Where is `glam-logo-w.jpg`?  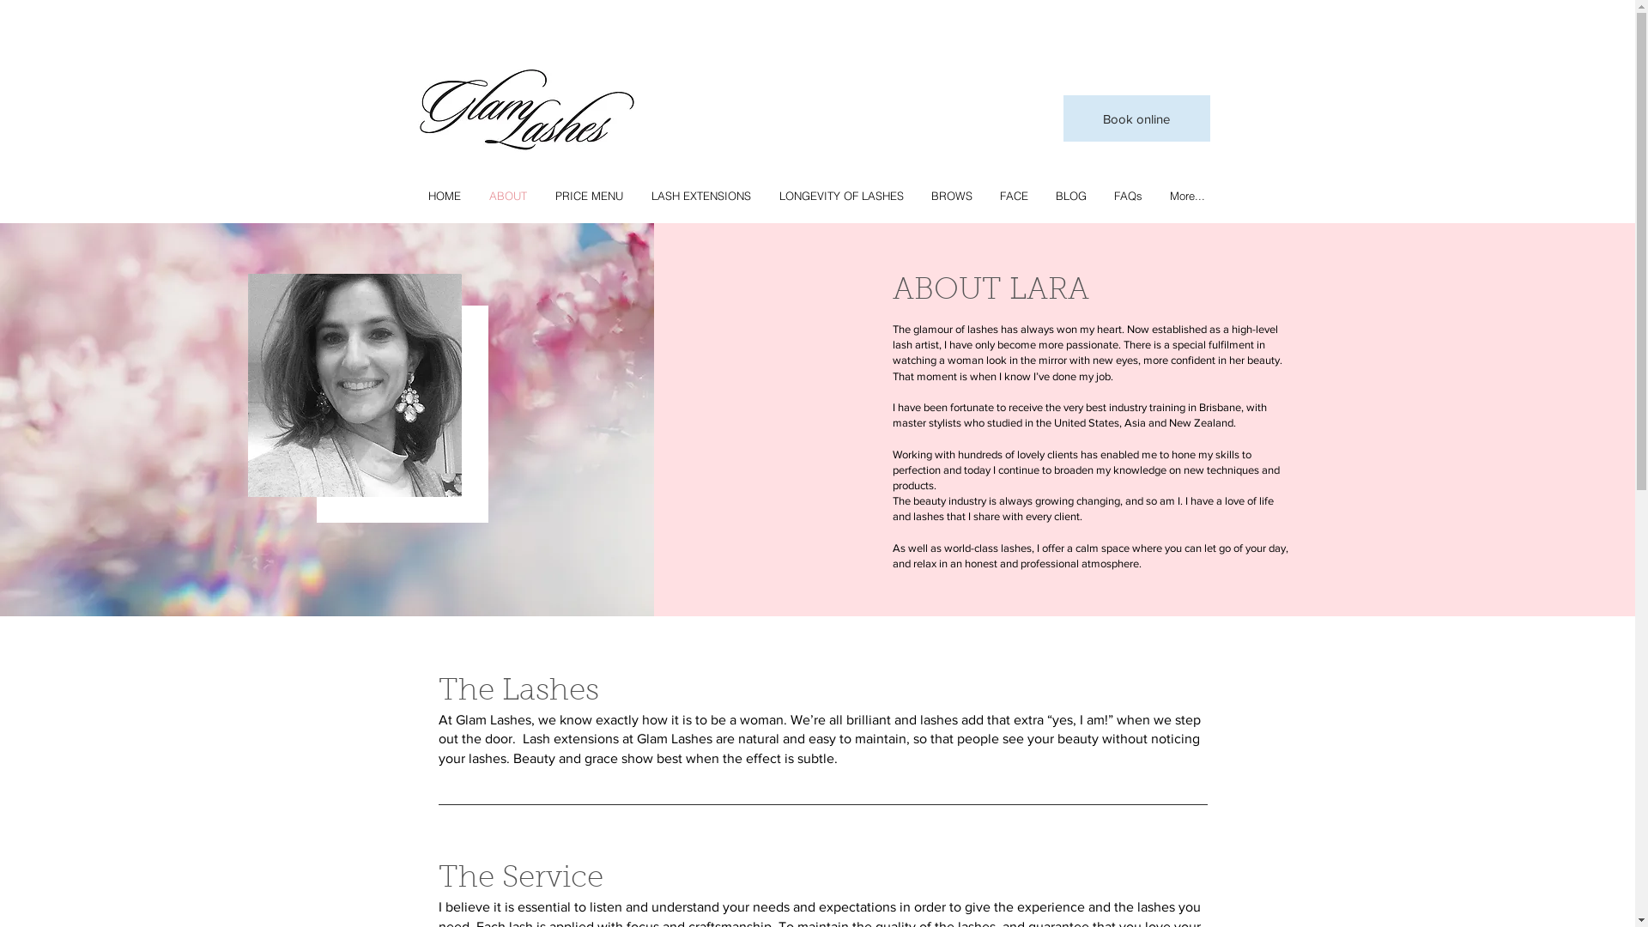 glam-logo-w.jpg is located at coordinates (525, 112).